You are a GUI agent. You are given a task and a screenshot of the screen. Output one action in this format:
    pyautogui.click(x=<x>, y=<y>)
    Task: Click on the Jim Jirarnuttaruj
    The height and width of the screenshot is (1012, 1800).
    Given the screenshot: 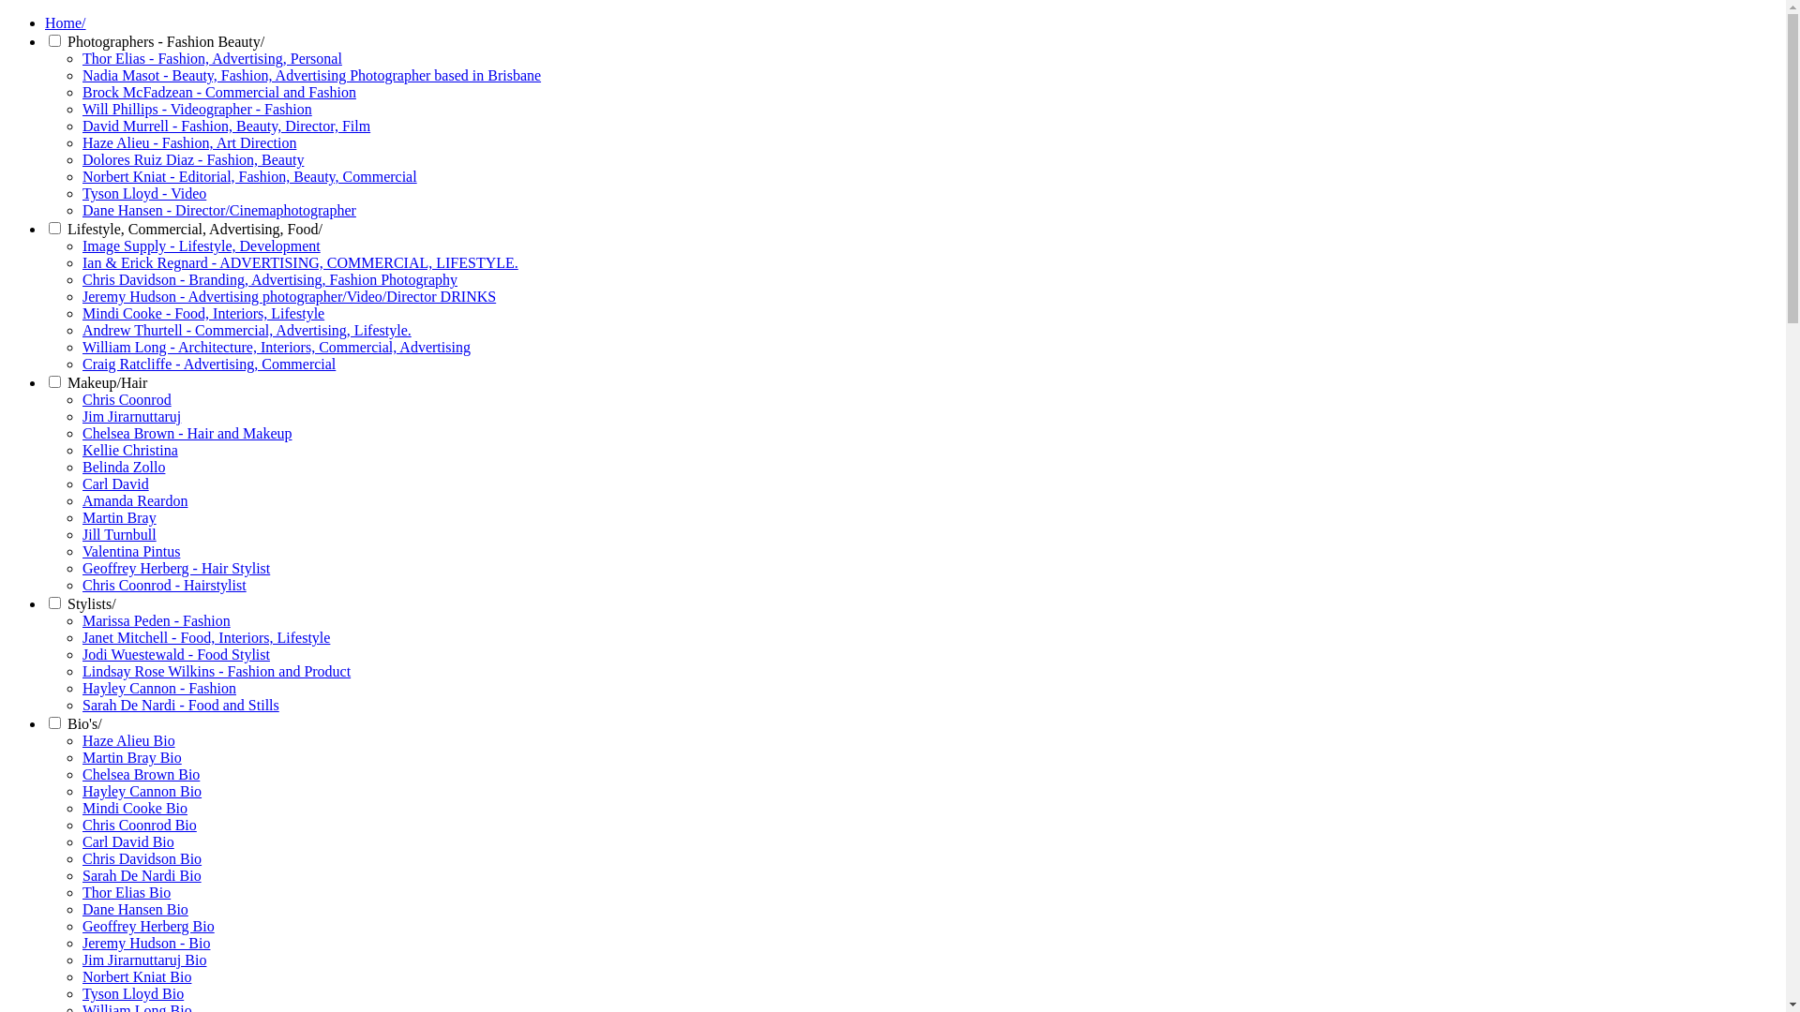 What is the action you would take?
    pyautogui.click(x=131, y=416)
    